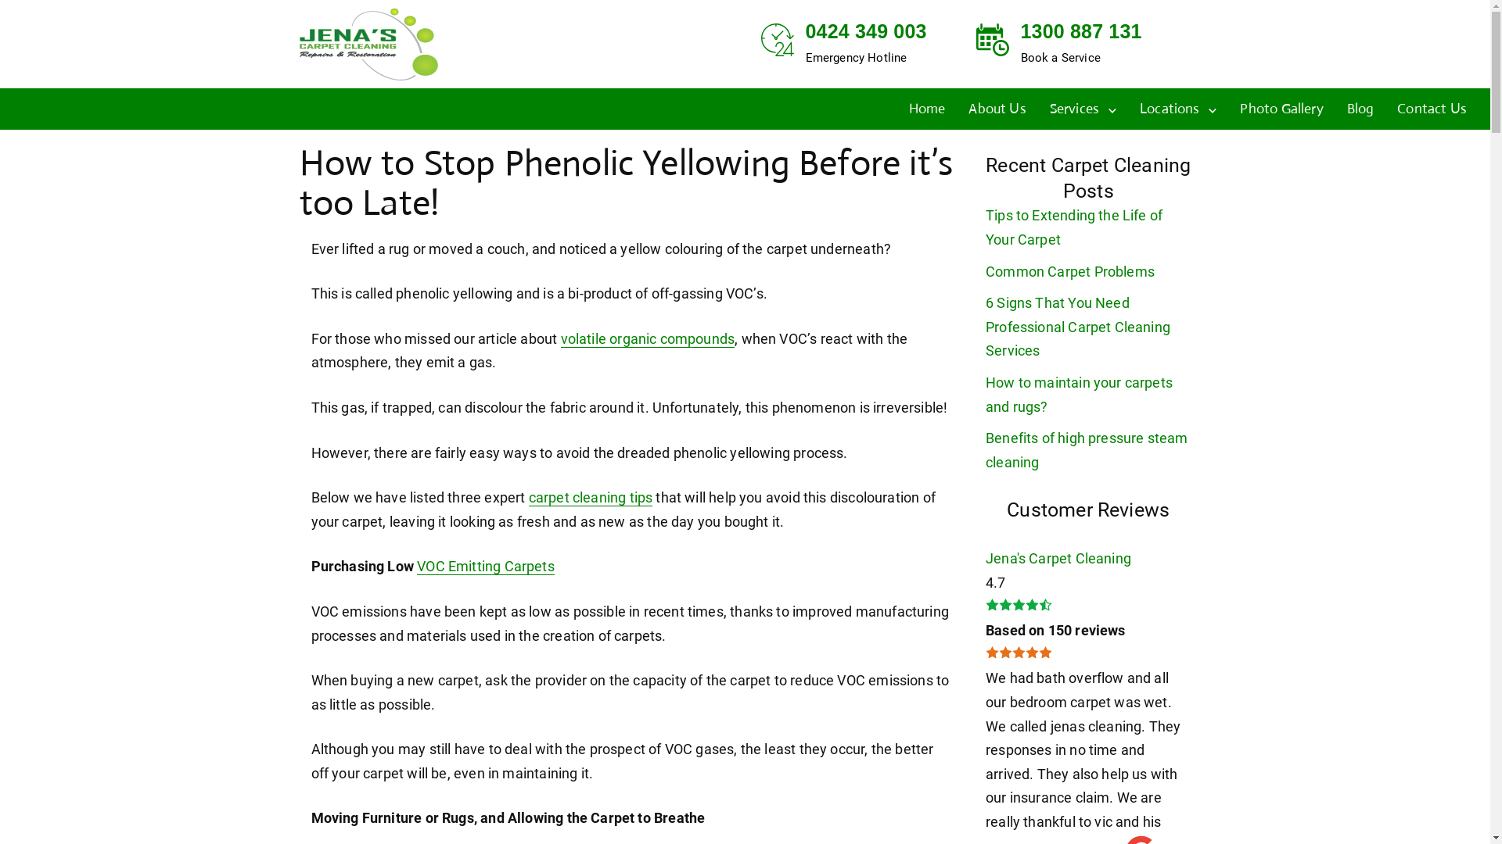  Describe the element at coordinates (1432, 109) in the screenshot. I see `Contact Us` at that location.